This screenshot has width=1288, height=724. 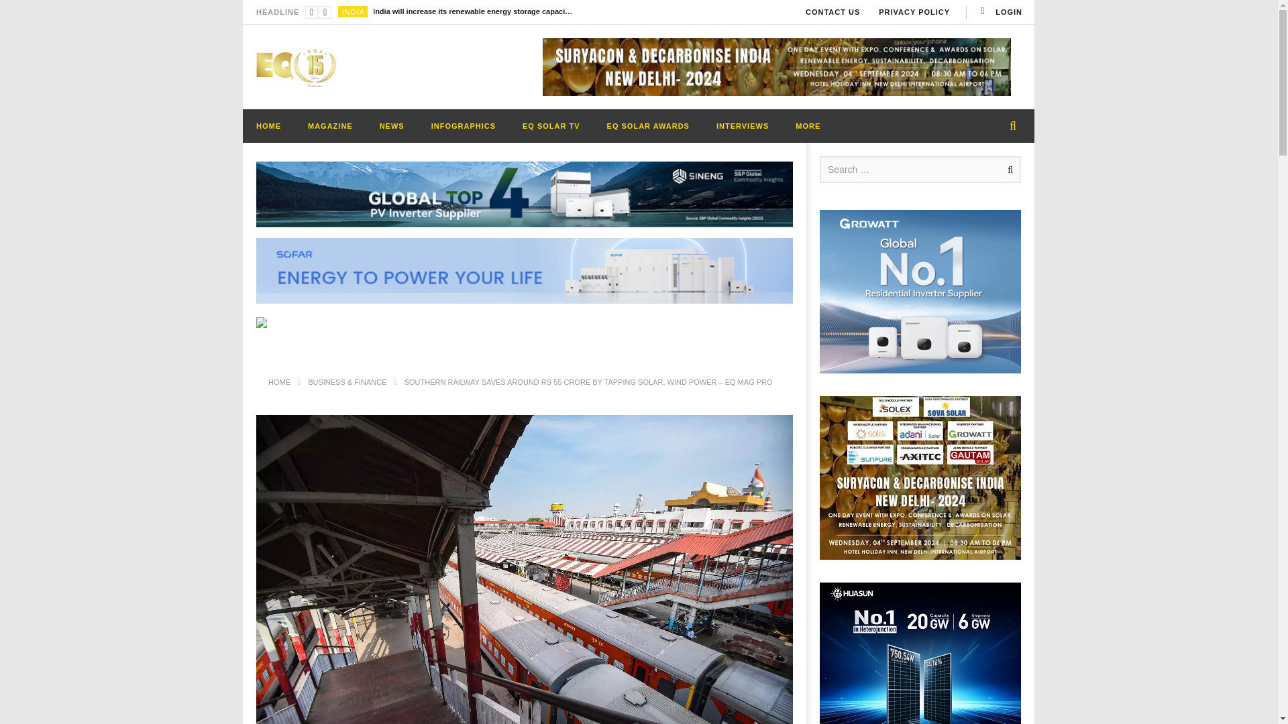 What do you see at coordinates (392, 126) in the screenshot?
I see `NEWS` at bounding box center [392, 126].